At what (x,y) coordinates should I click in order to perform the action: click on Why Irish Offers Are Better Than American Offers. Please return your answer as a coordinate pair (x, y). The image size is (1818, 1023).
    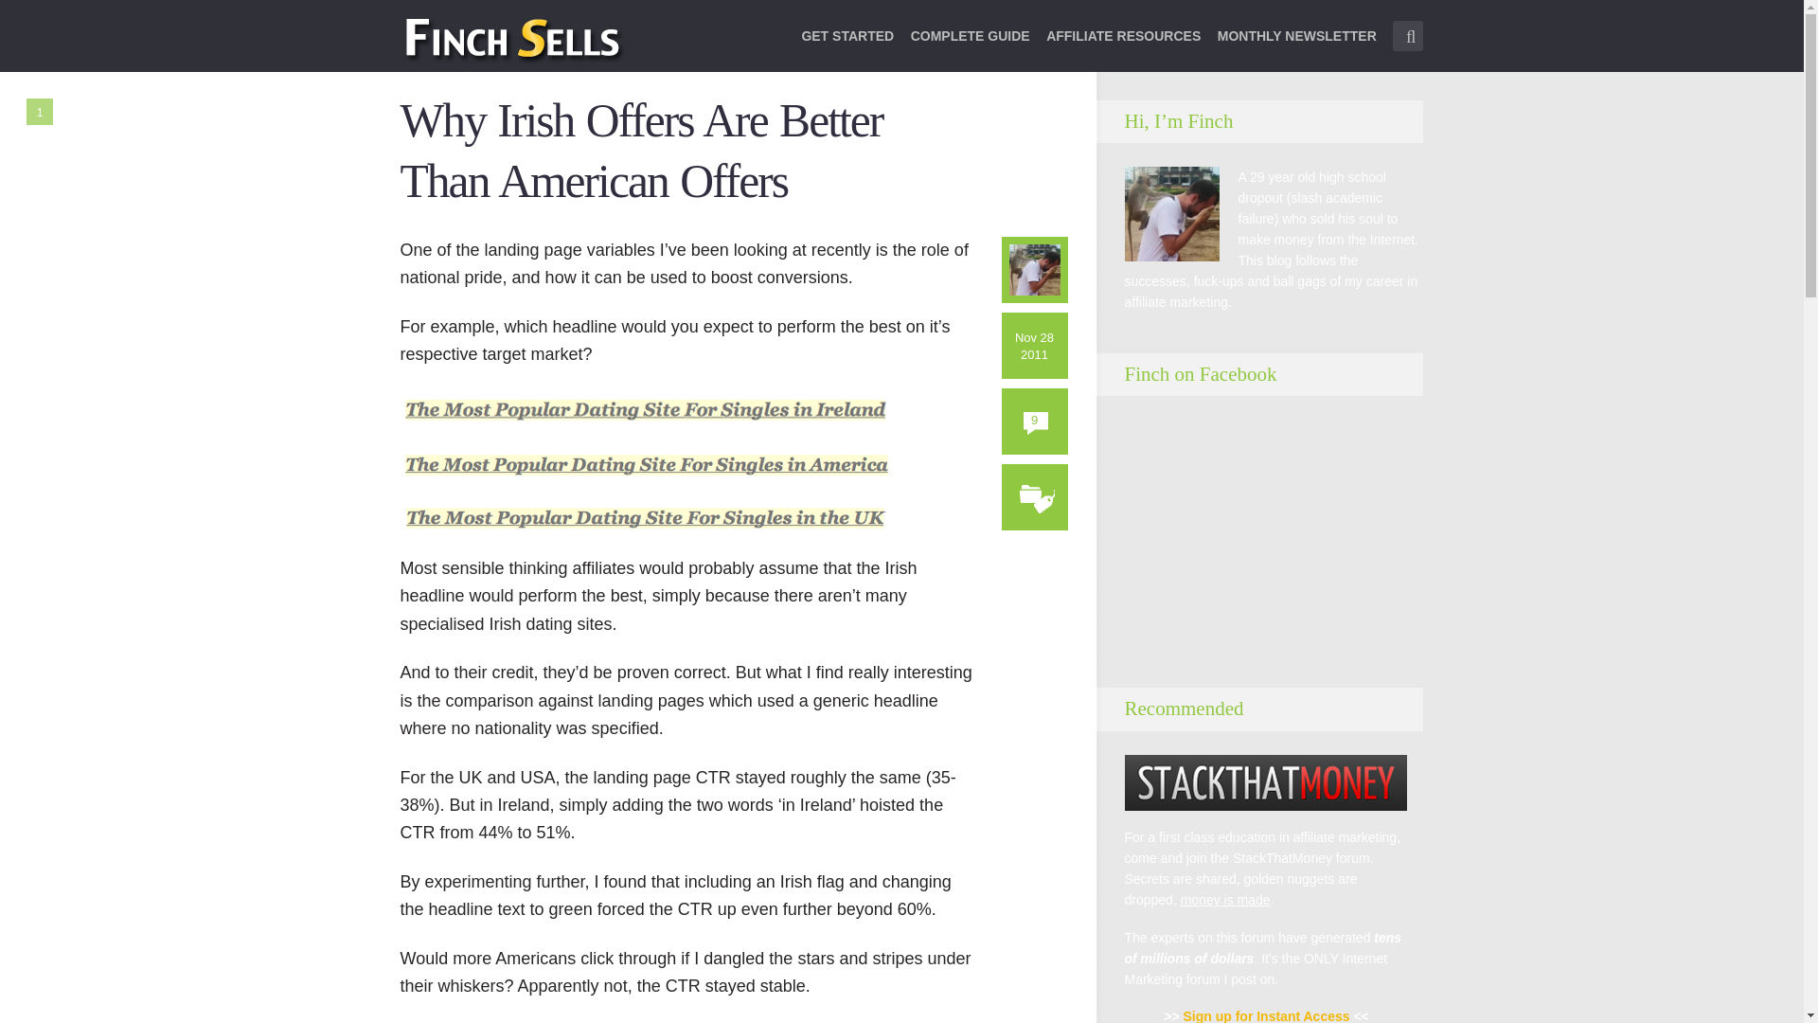
    Looking at the image, I should click on (640, 152).